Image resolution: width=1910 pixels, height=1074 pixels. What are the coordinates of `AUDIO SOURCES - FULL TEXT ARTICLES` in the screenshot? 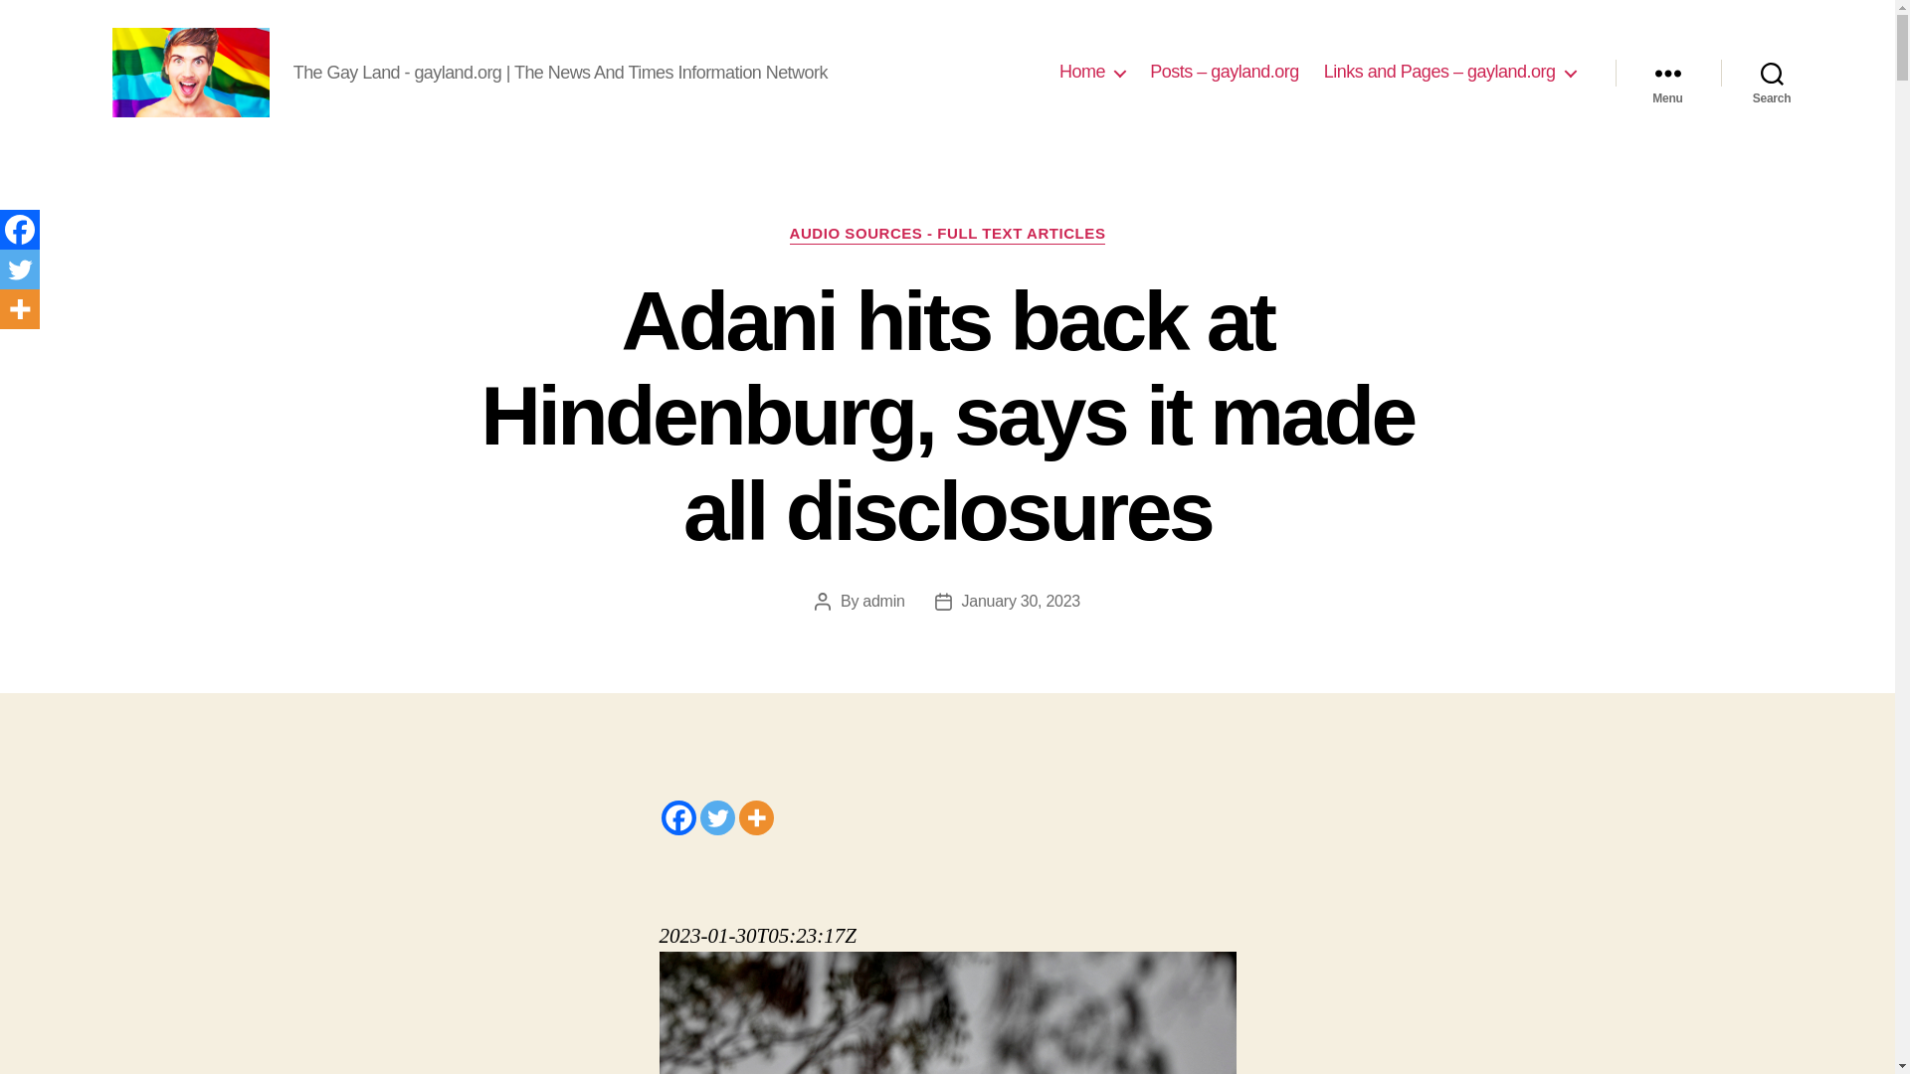 It's located at (947, 235).